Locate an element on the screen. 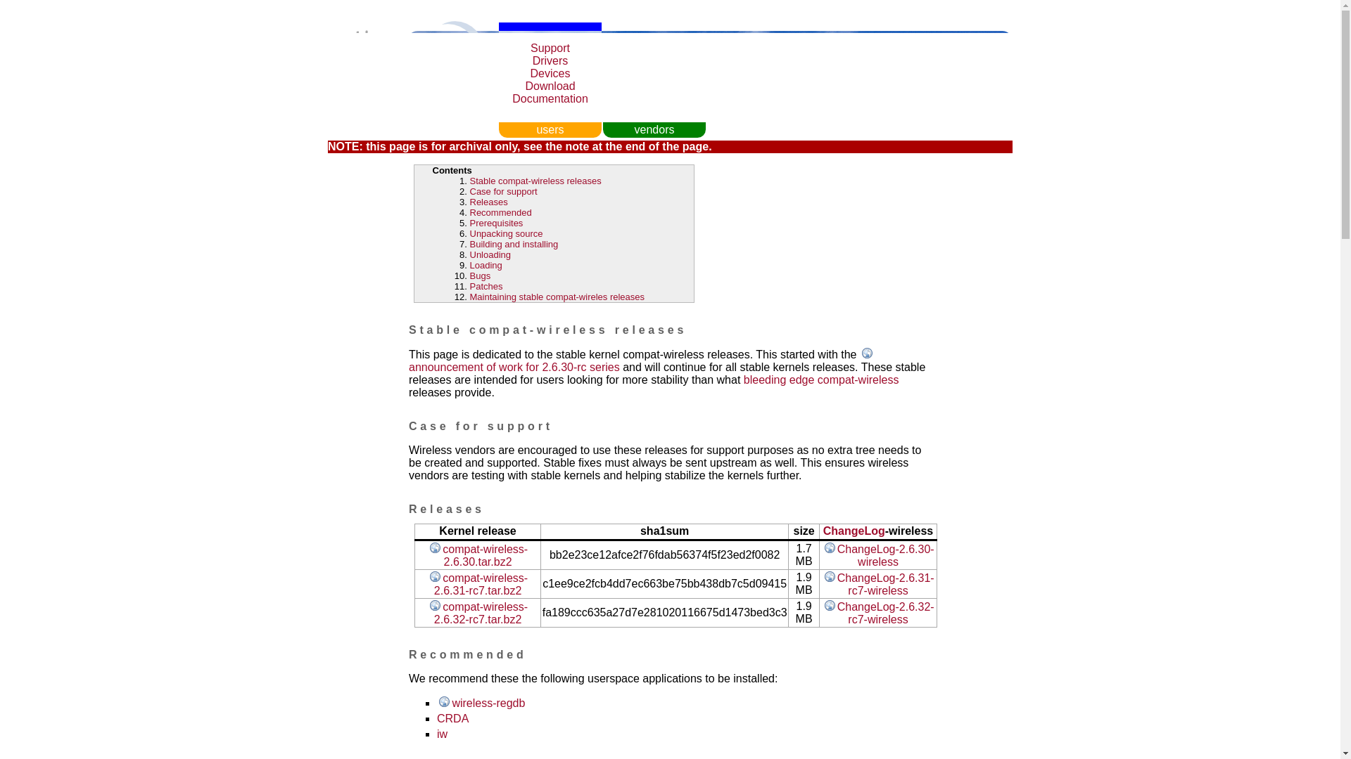 The image size is (1351, 759). Support is located at coordinates (550, 48).